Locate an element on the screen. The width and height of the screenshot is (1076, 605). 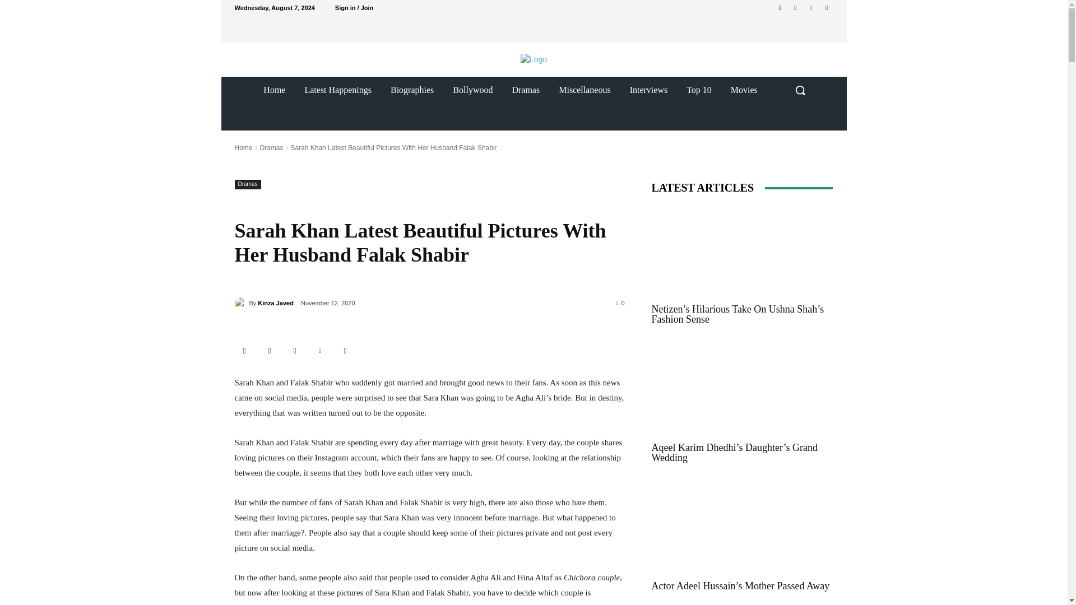
Home is located at coordinates (243, 148).